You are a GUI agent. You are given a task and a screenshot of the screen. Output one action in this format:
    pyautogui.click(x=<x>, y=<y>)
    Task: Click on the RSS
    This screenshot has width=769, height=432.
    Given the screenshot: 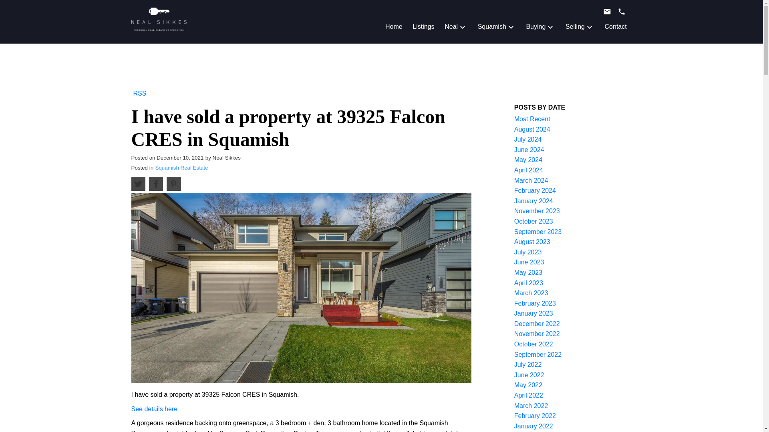 What is the action you would take?
    pyautogui.click(x=140, y=93)
    